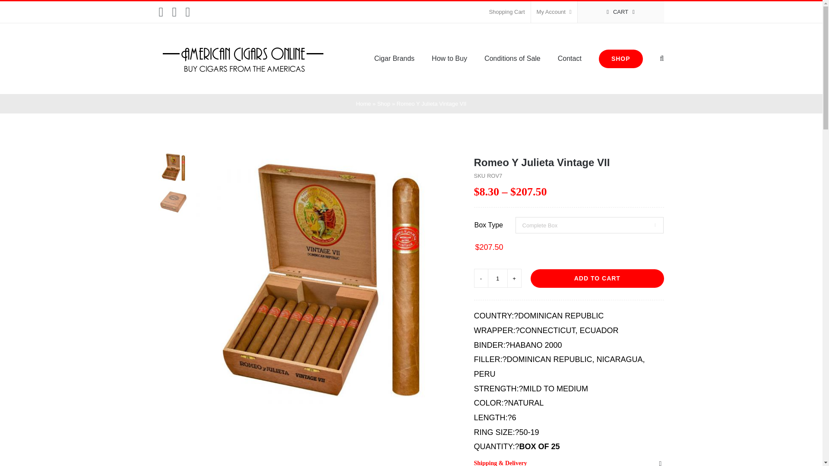 The image size is (829, 466). I want to click on Shopping Cart, so click(507, 12).